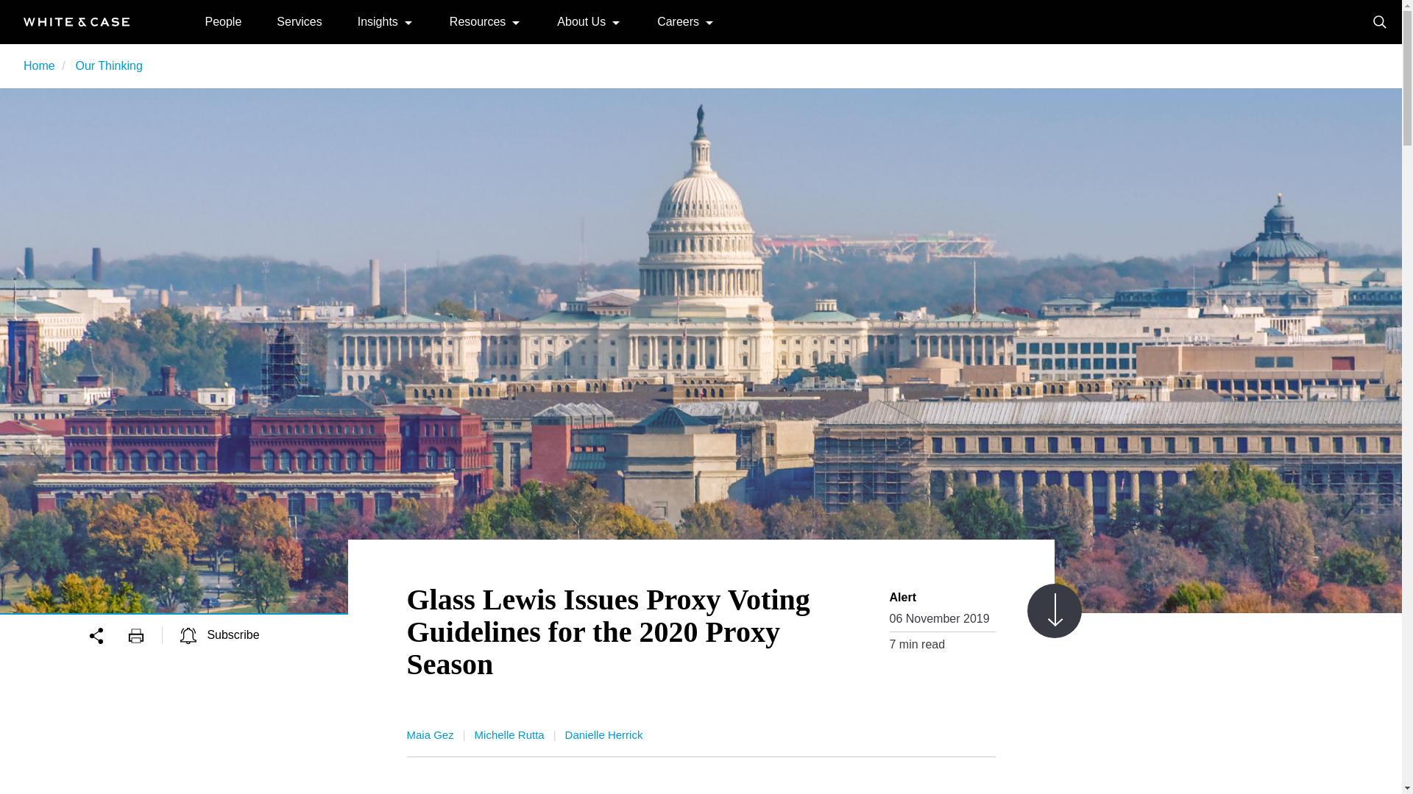  Describe the element at coordinates (509, 735) in the screenshot. I see `Michelle Rutta` at that location.